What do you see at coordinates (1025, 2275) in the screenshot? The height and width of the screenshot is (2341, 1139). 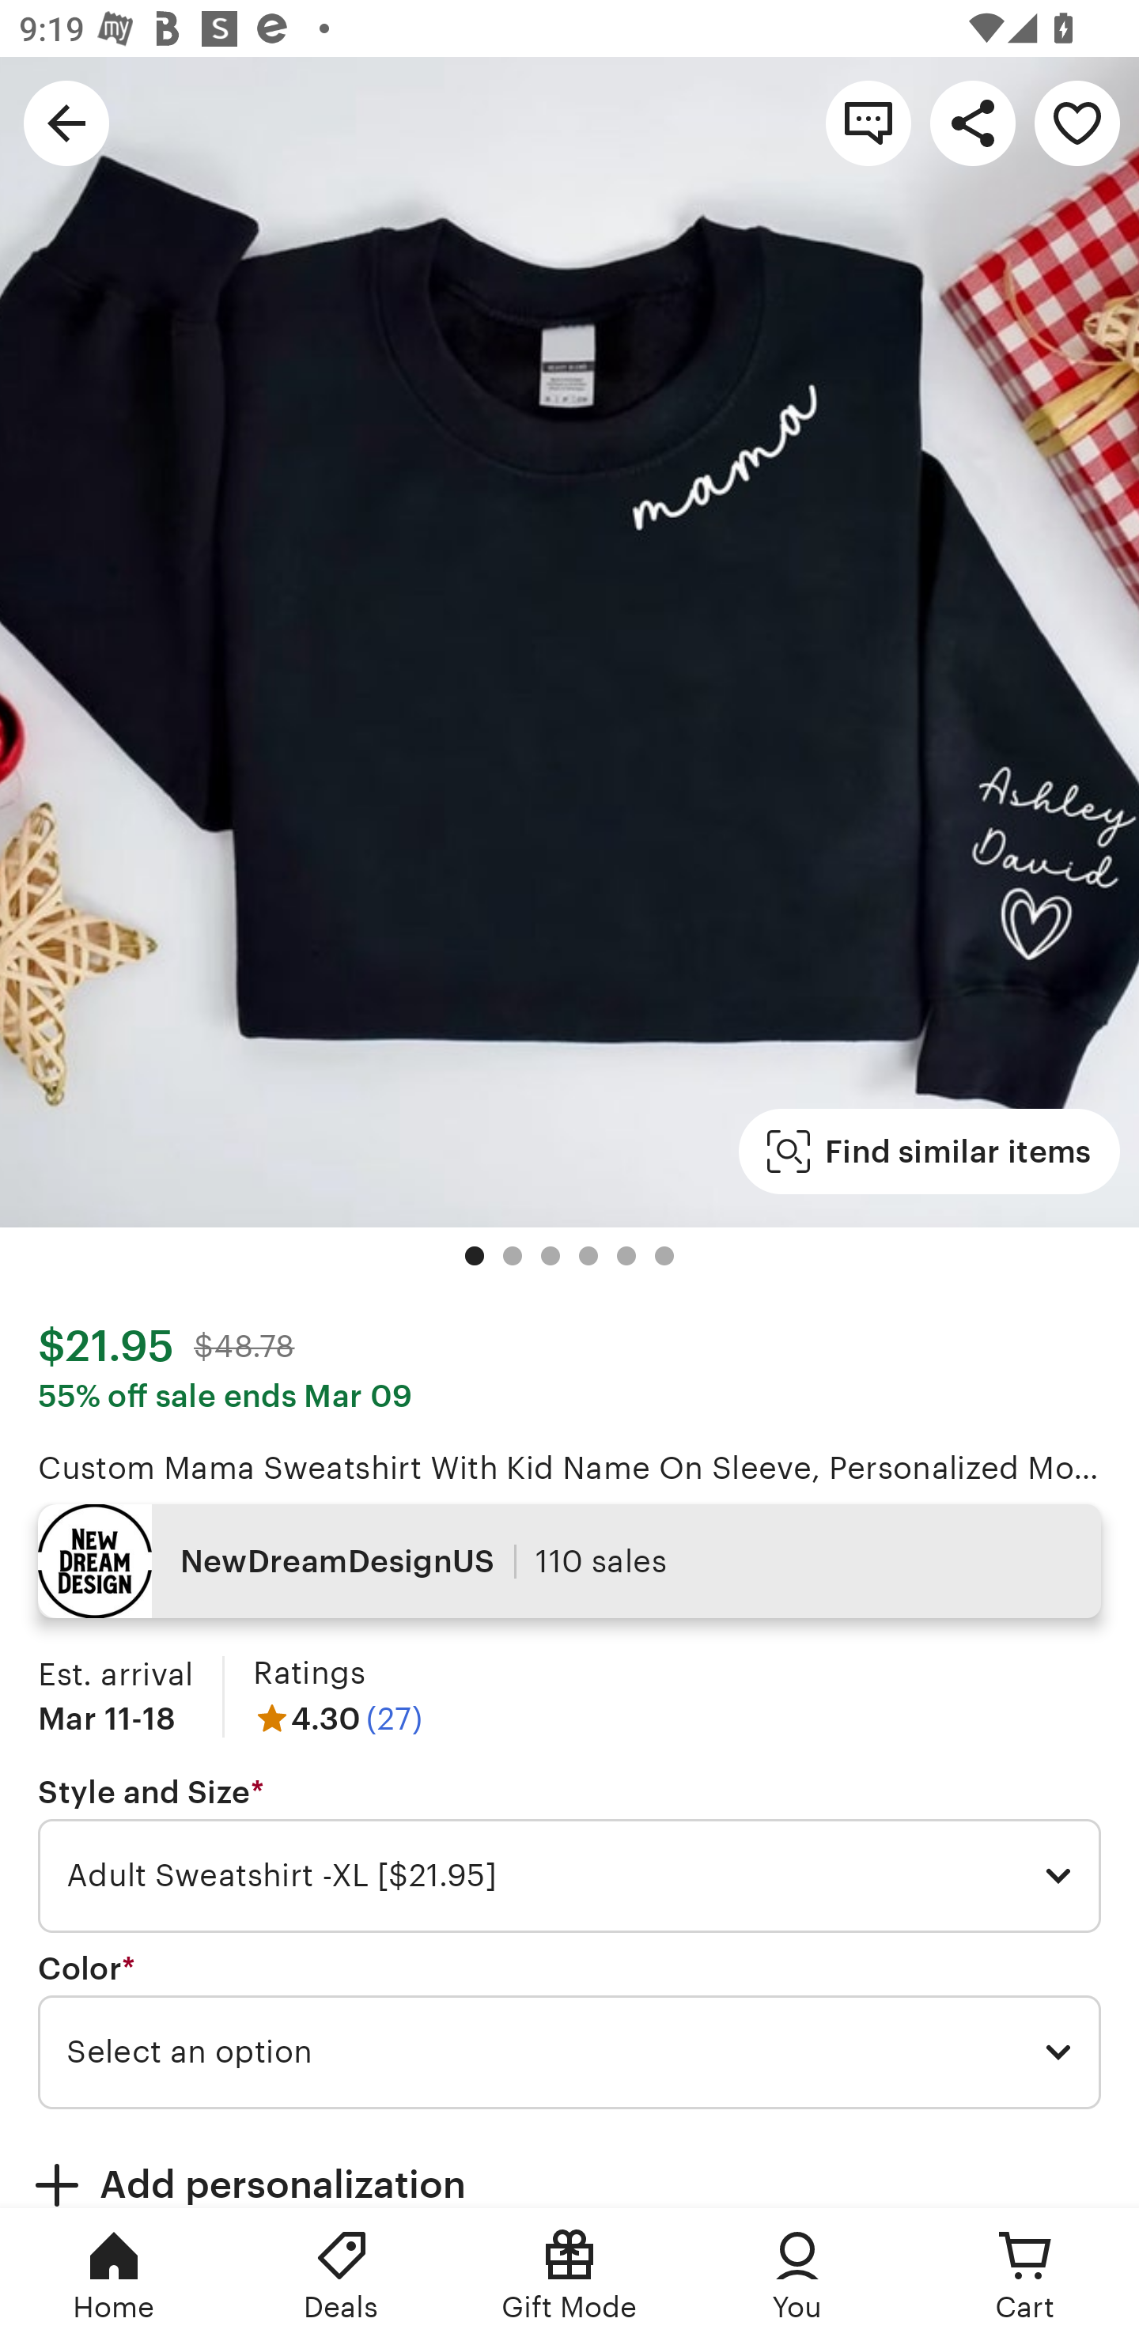 I see `Cart` at bounding box center [1025, 2275].